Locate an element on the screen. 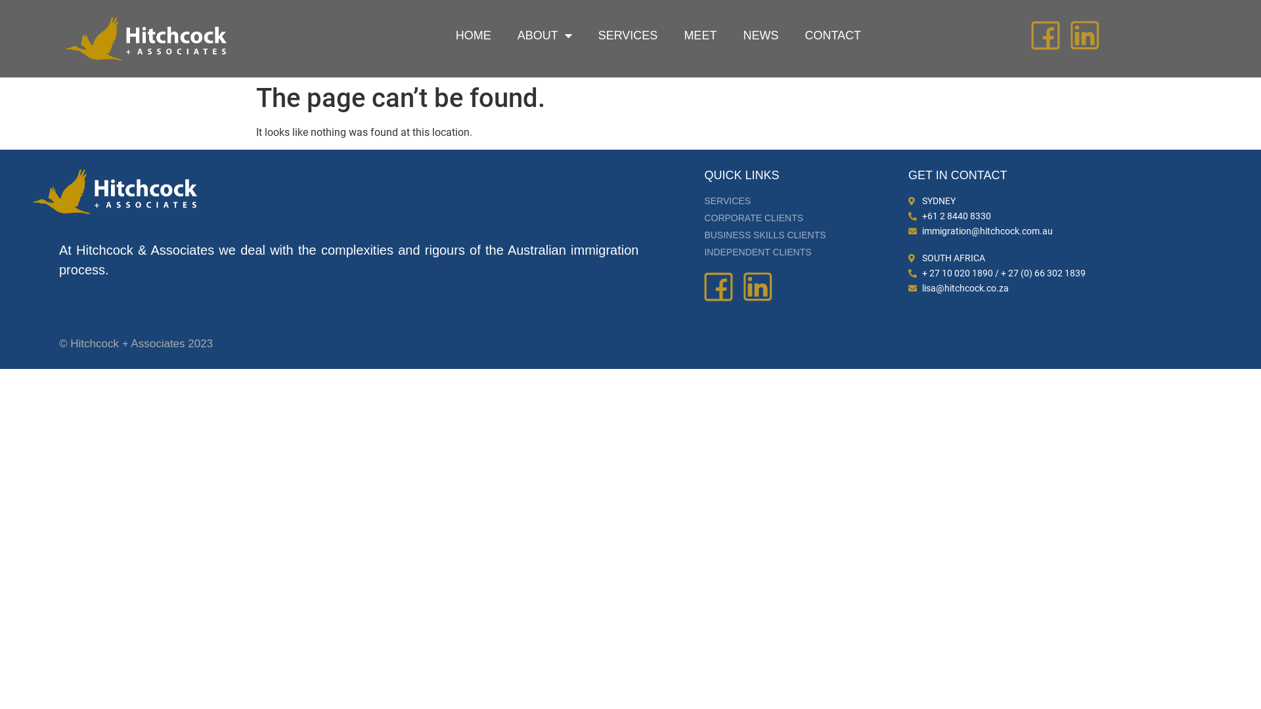 Image resolution: width=1261 pixels, height=709 pixels. CORPORATE CLIENTS is located at coordinates (803, 218).